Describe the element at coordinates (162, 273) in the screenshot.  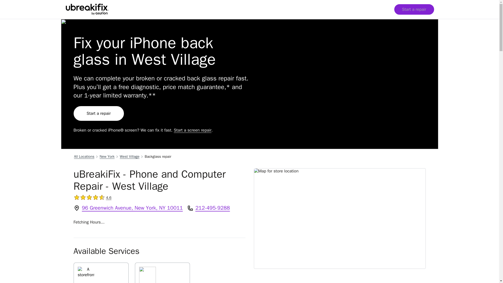
I see `All Locations` at that location.